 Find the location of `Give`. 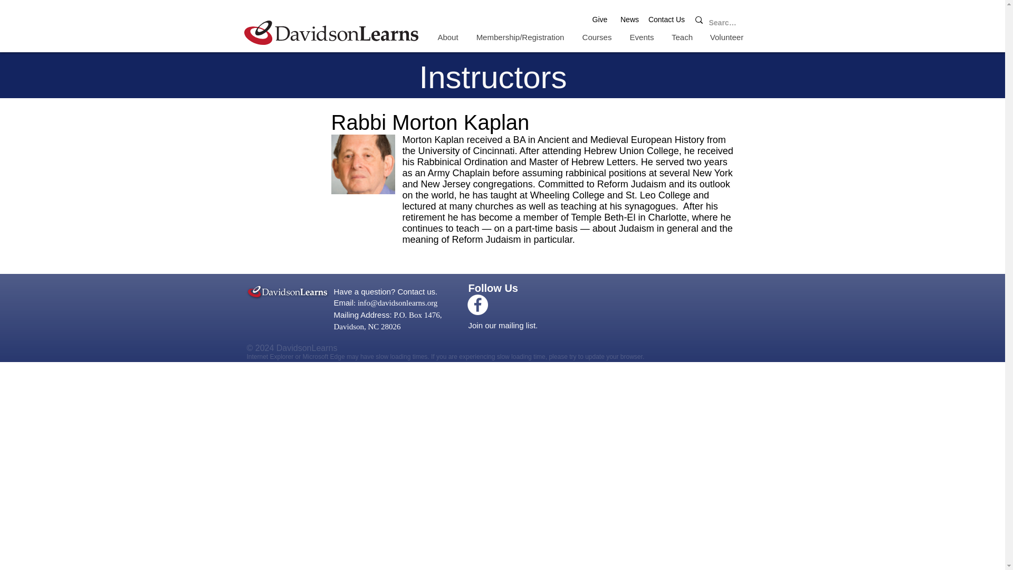

Give is located at coordinates (599, 19).